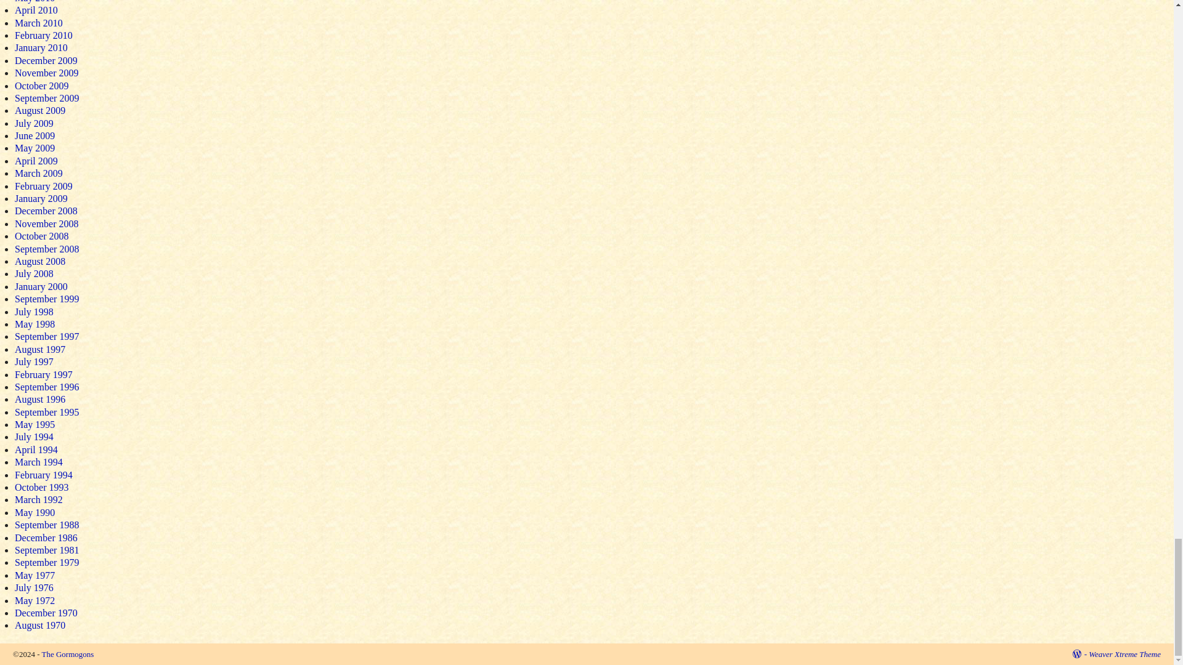  What do you see at coordinates (67, 654) in the screenshot?
I see `The Gormogons` at bounding box center [67, 654].